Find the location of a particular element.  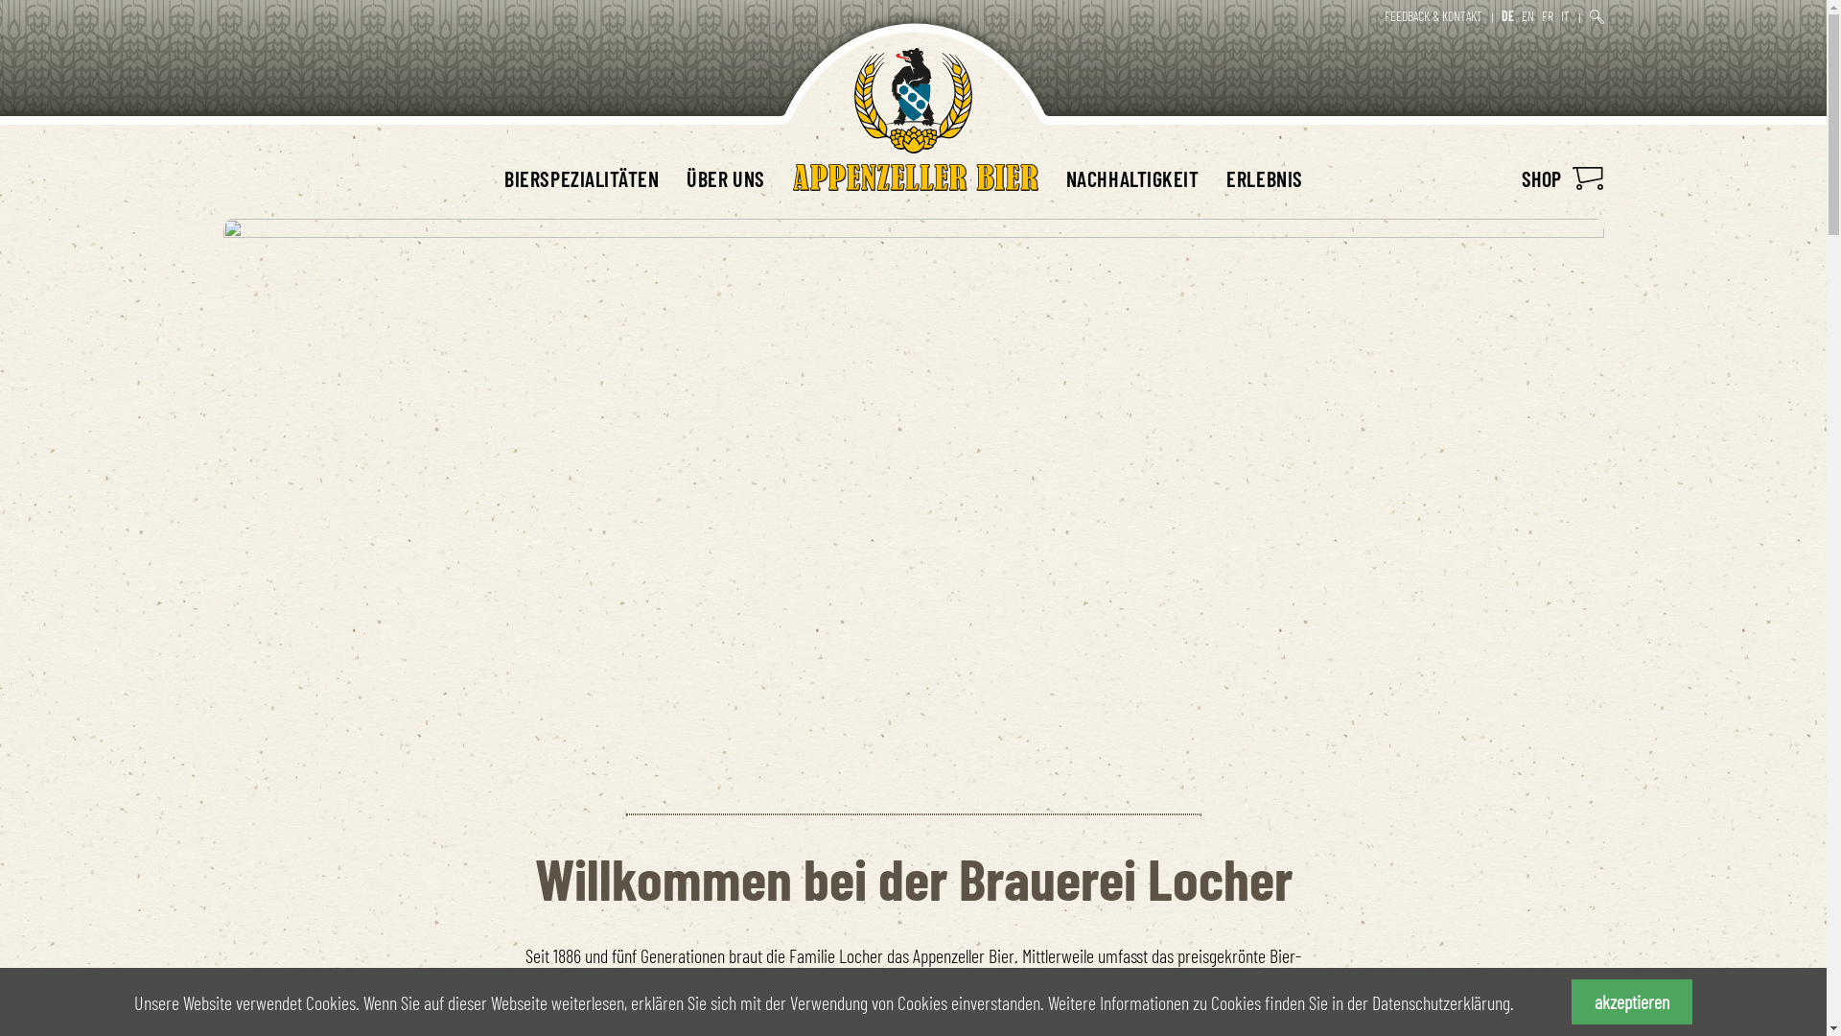

EN is located at coordinates (1528, 15).